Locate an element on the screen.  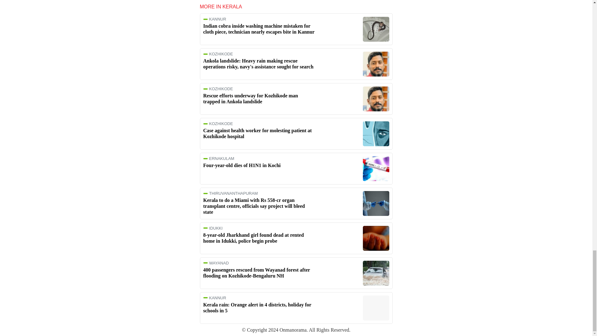
KOZHIKODE is located at coordinates (259, 54).